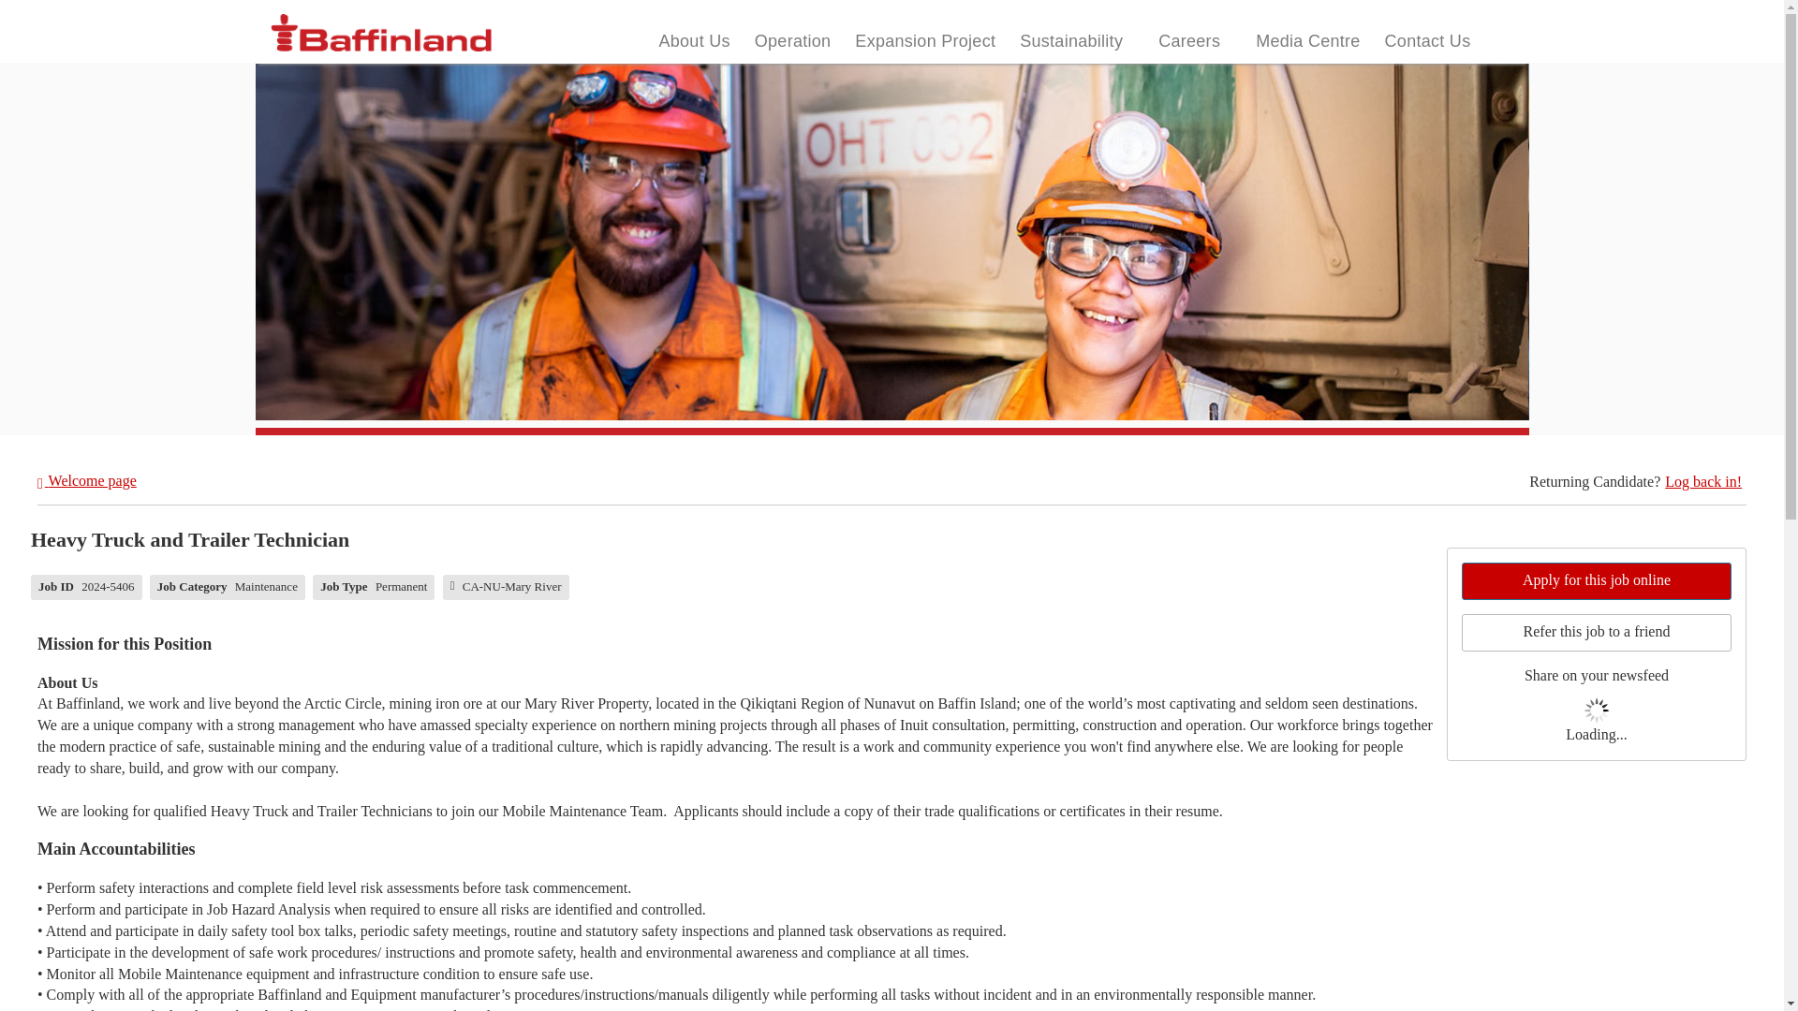  Describe the element at coordinates (1307, 41) in the screenshot. I see `Media Centre` at that location.